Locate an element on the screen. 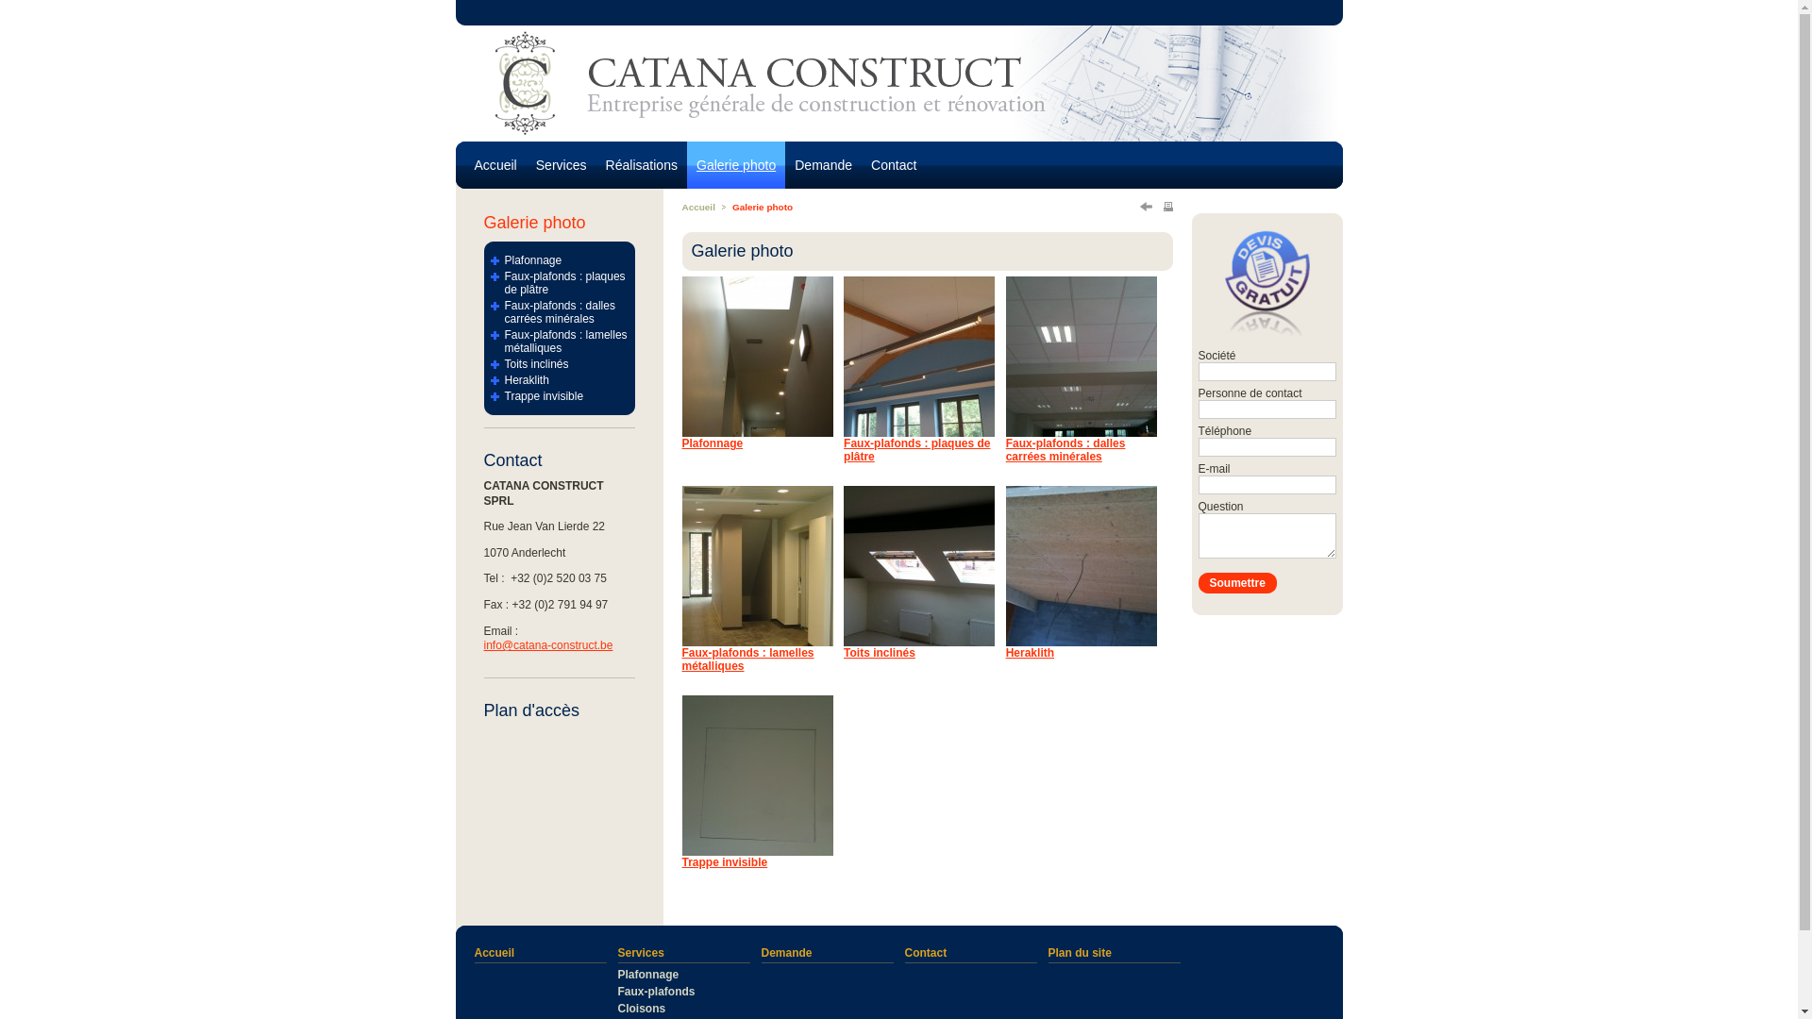  Contact is located at coordinates (970, 955).